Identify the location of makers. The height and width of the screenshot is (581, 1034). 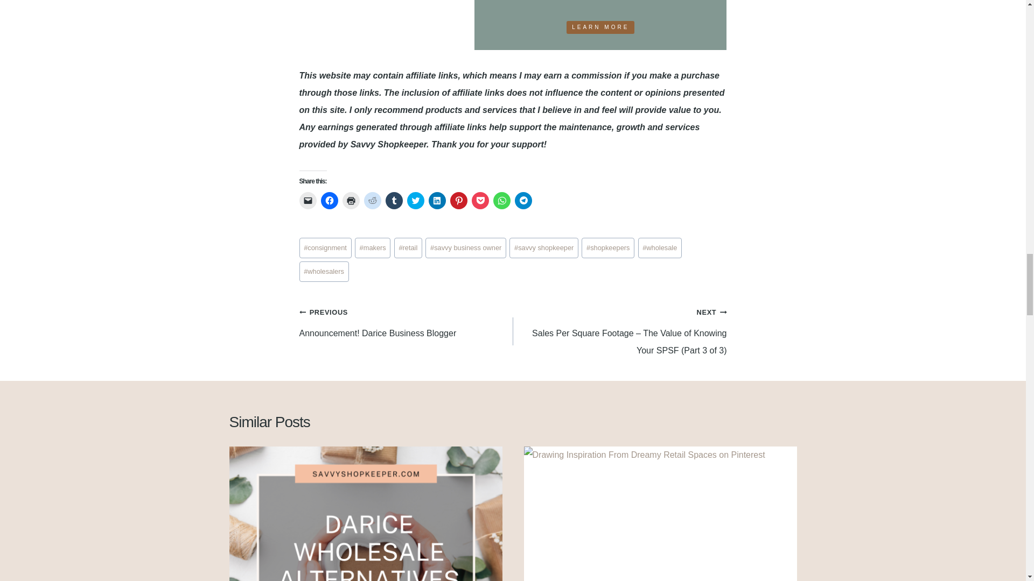
(373, 247).